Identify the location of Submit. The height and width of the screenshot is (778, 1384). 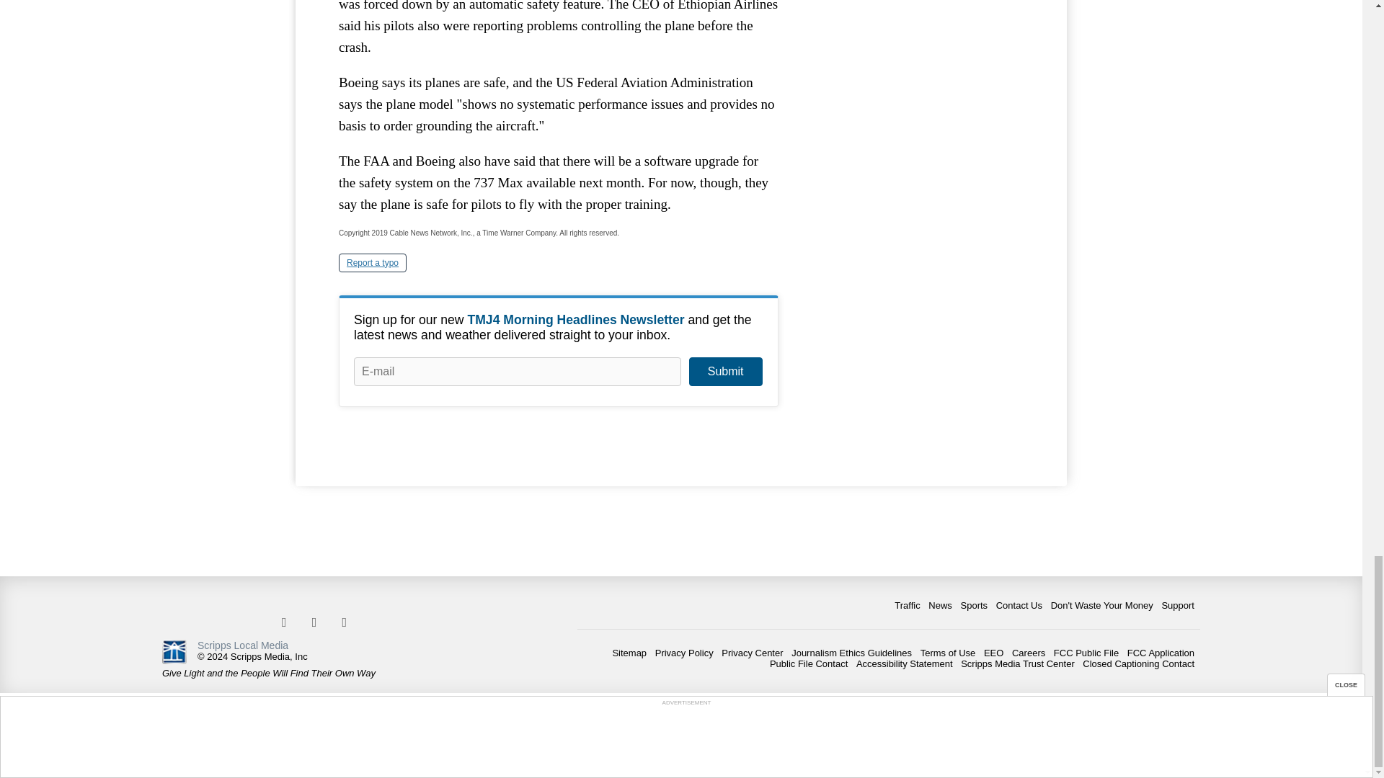
(725, 371).